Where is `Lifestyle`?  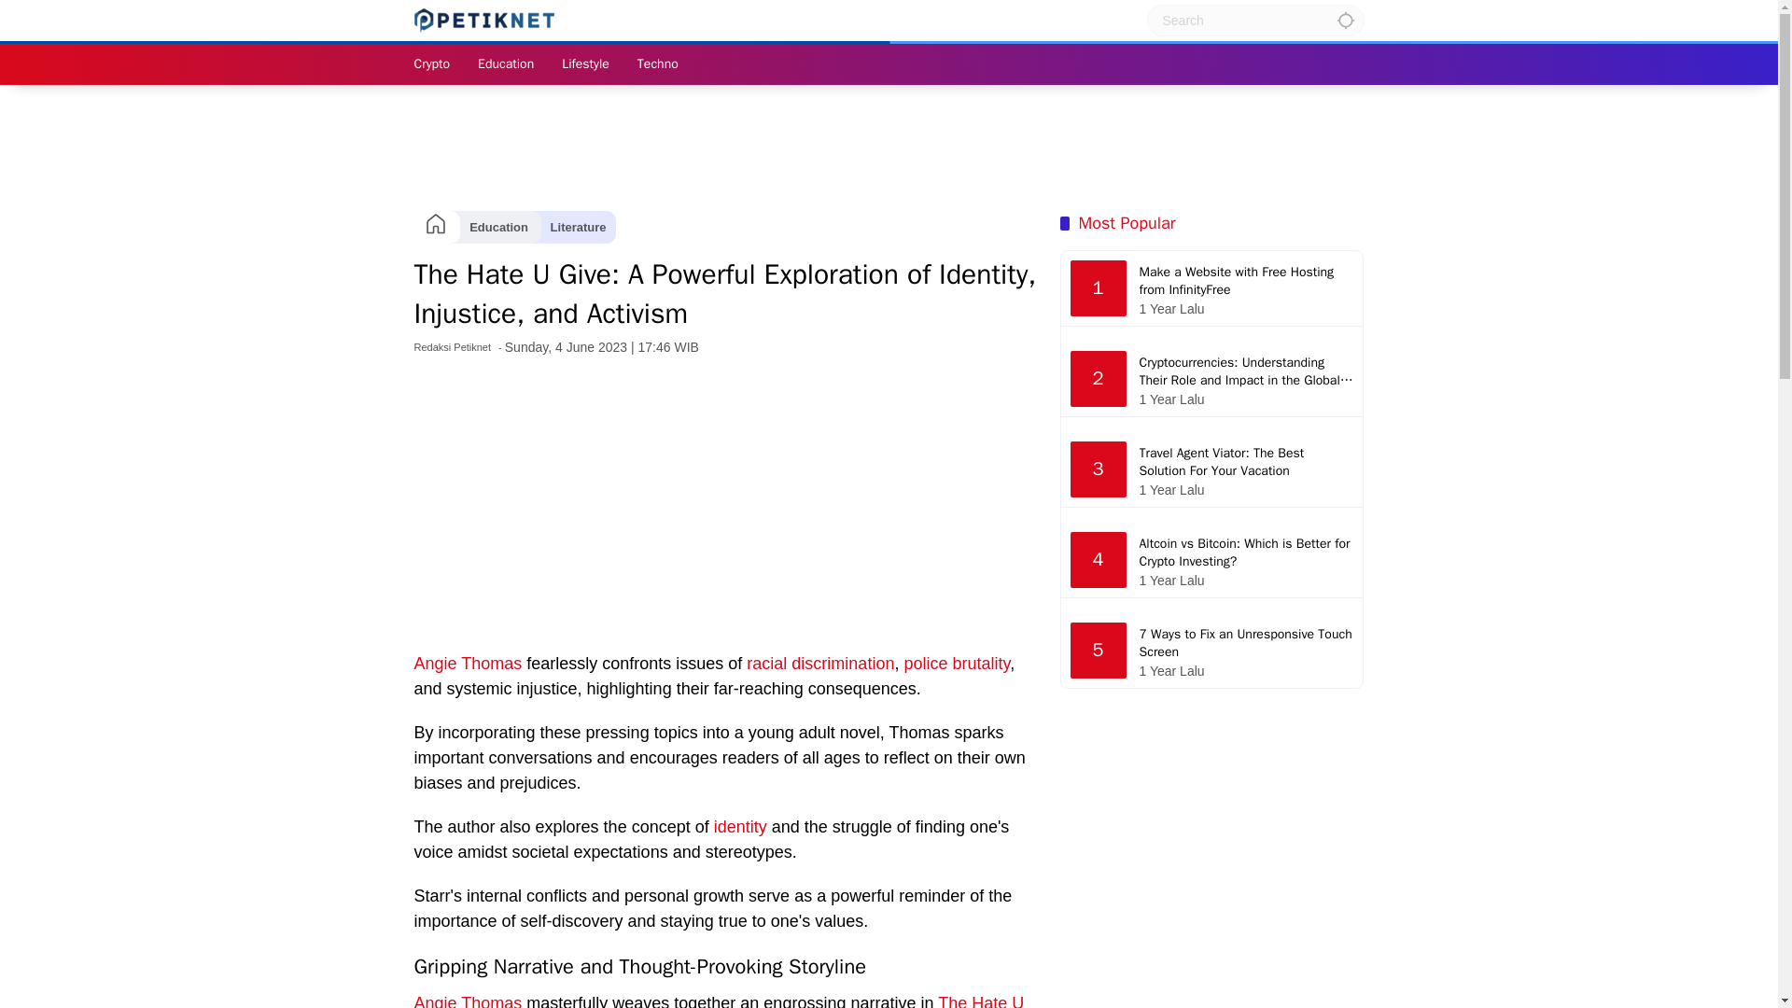 Lifestyle is located at coordinates (585, 63).